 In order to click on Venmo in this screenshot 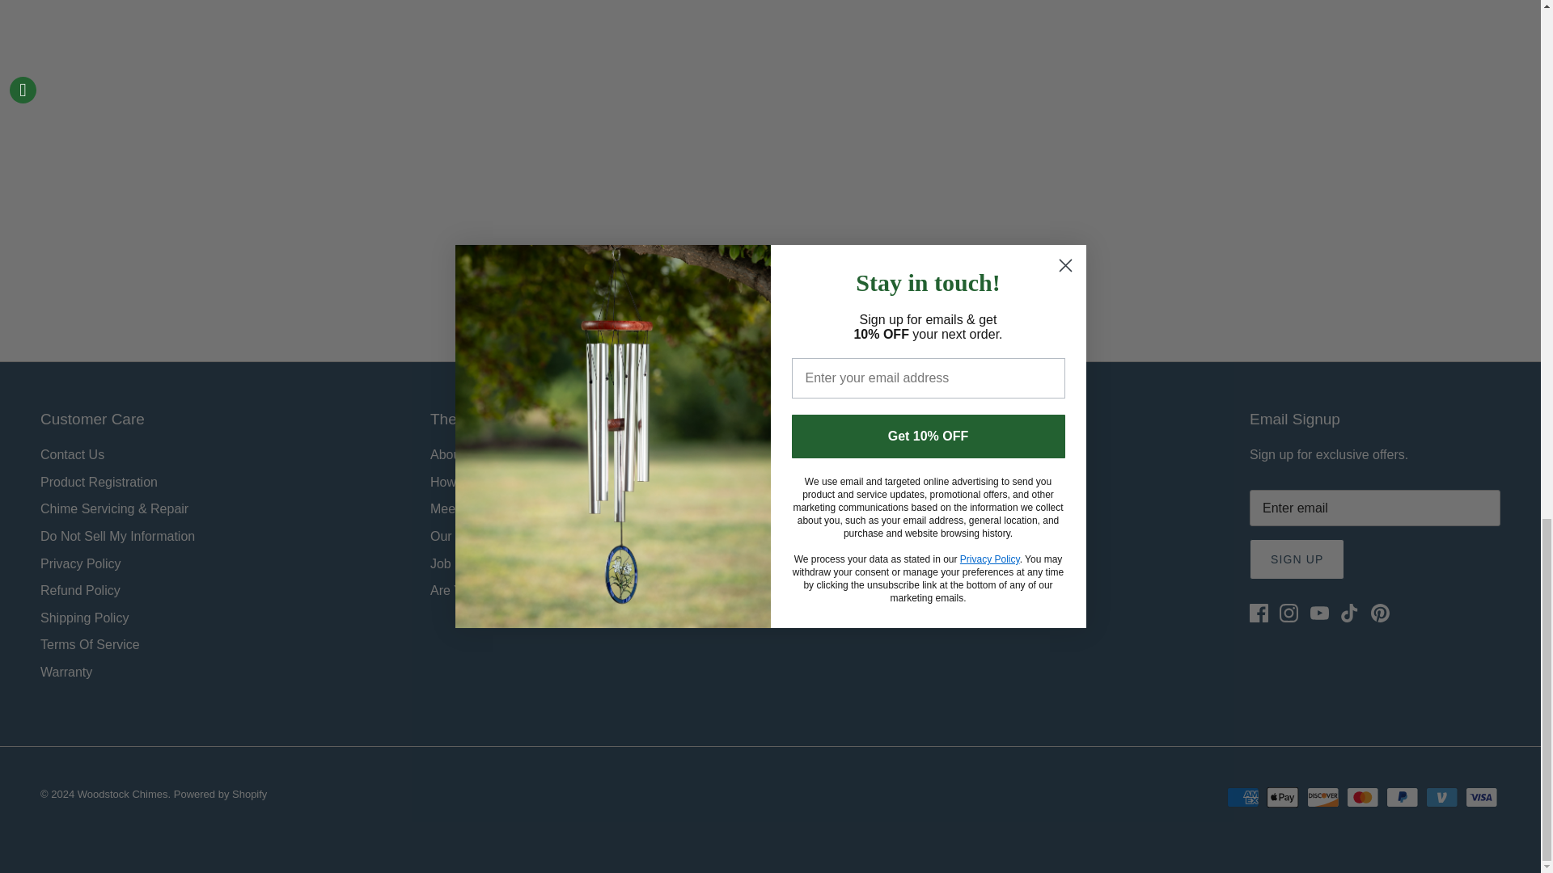, I will do `click(1441, 797)`.